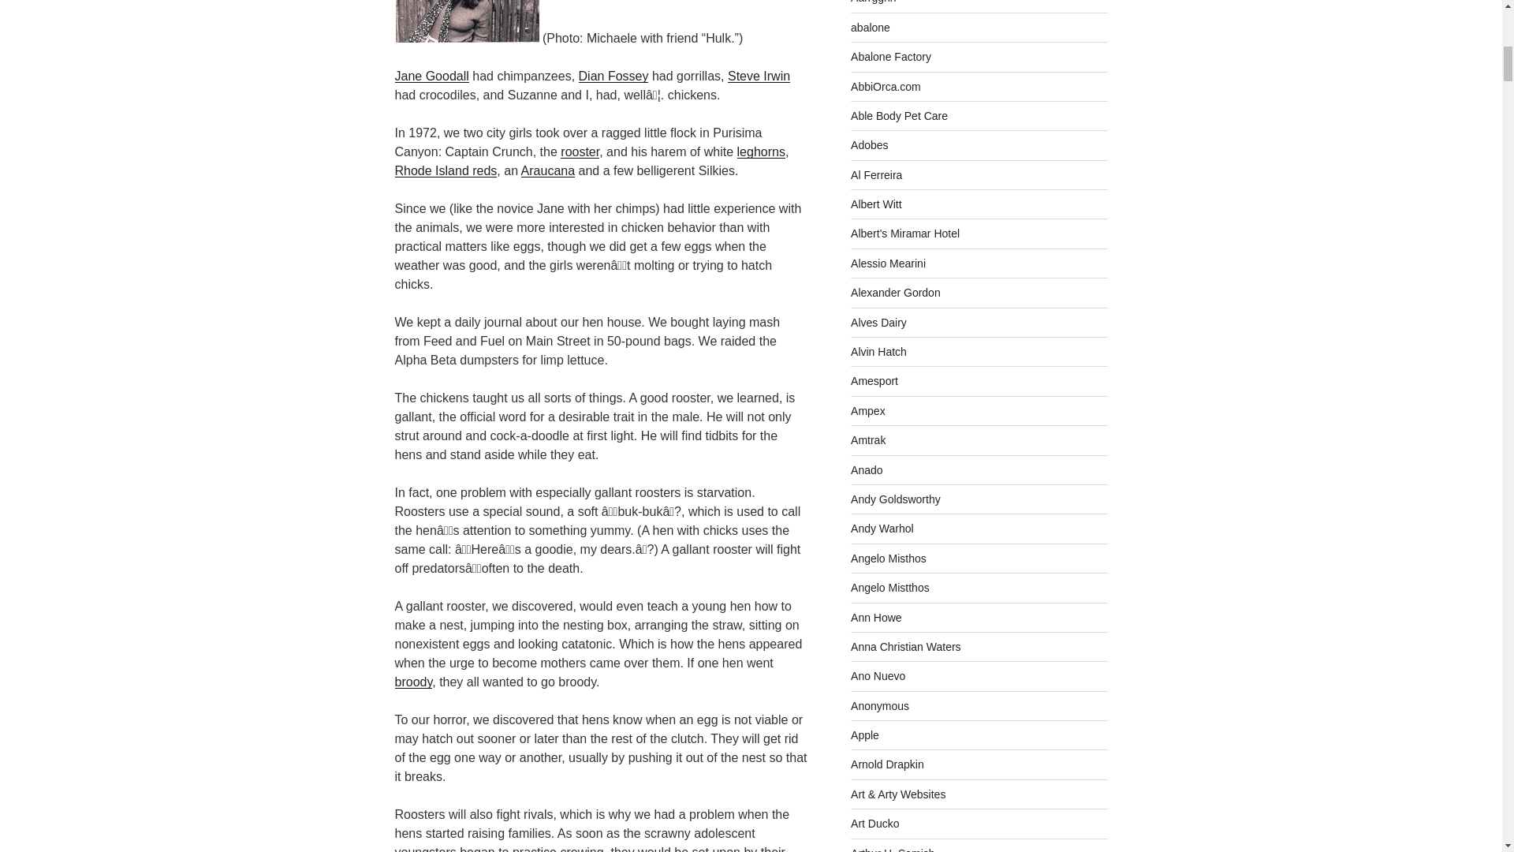 The width and height of the screenshot is (1514, 852). Describe the element at coordinates (466, 38) in the screenshot. I see `hulk.jpeg` at that location.